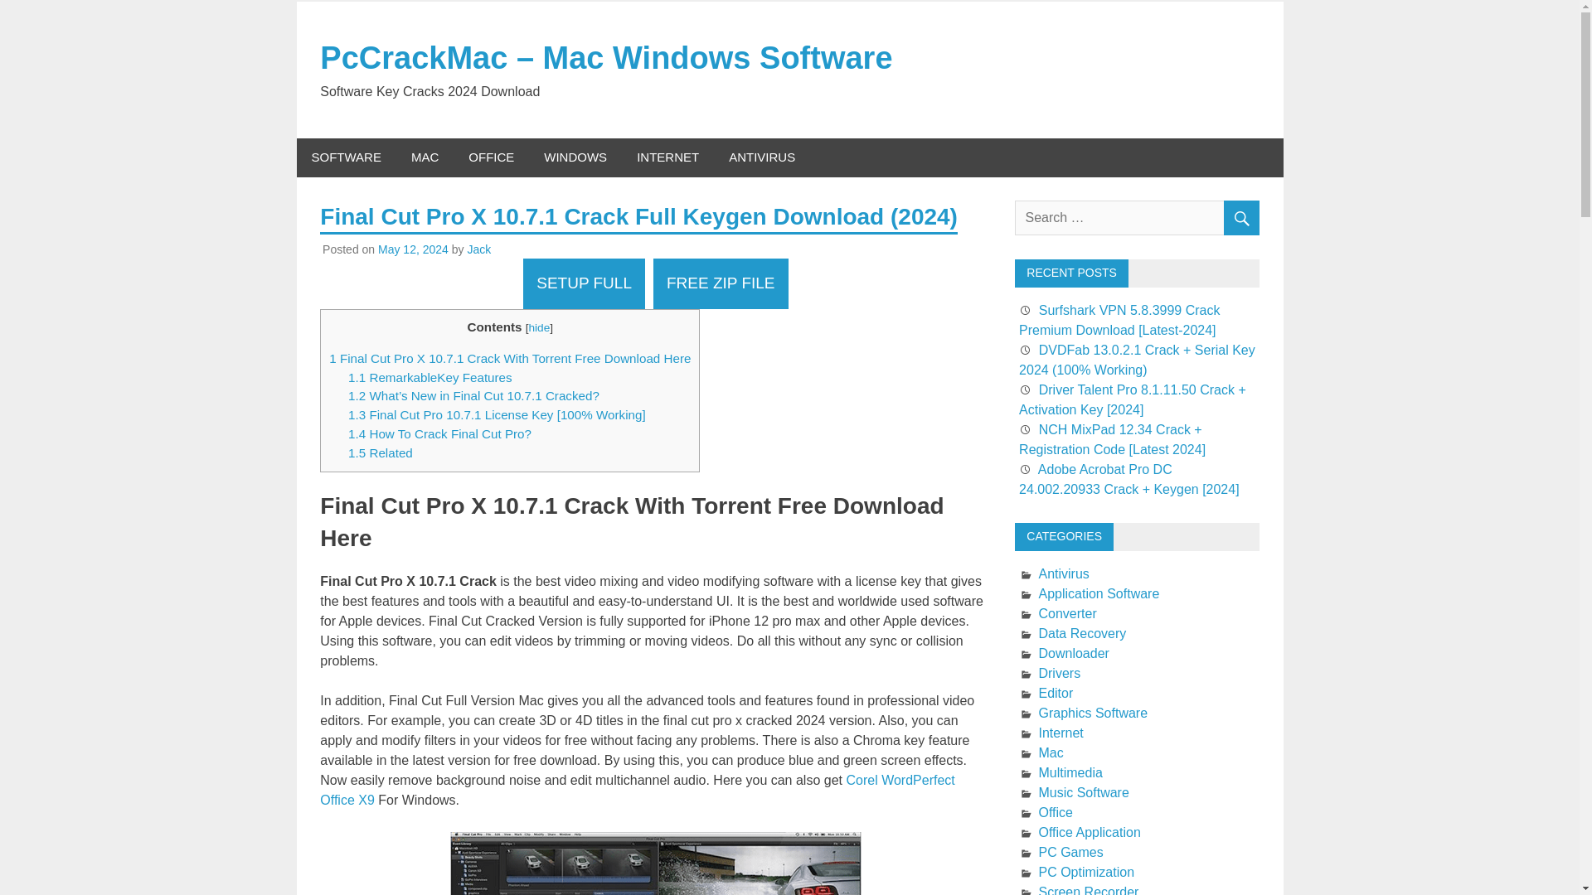 The image size is (1592, 895). I want to click on FREE ZIP FILE, so click(720, 283).